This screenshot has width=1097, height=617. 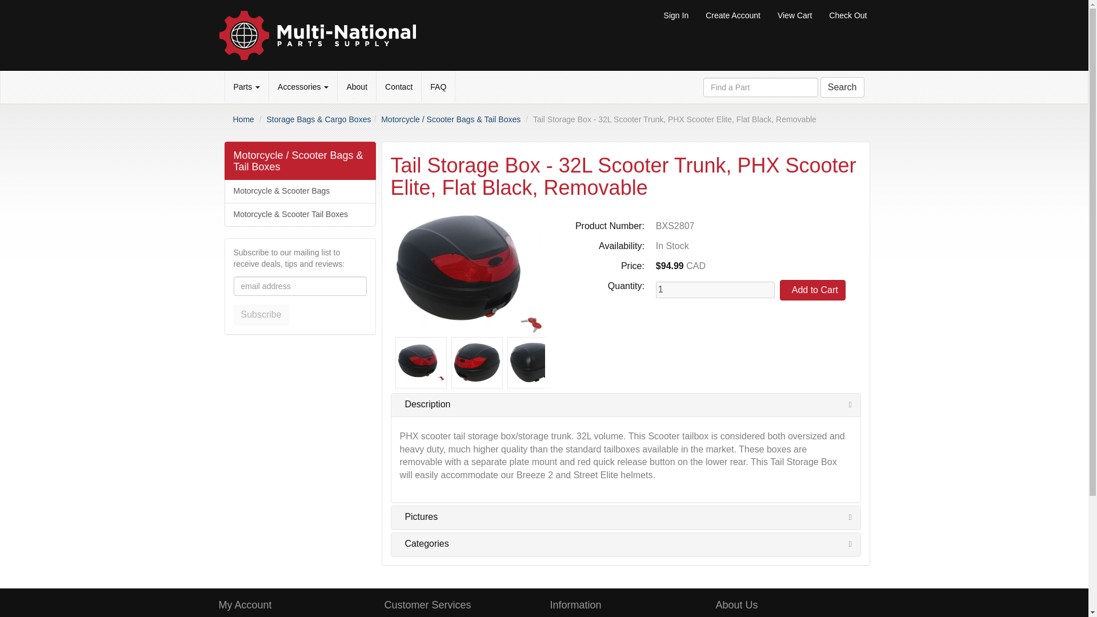 I want to click on Check Out, so click(x=848, y=15).